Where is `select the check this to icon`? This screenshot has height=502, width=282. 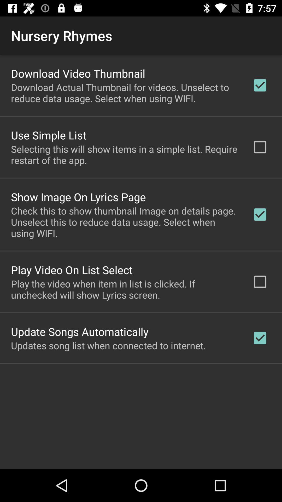
select the check this to icon is located at coordinates (125, 222).